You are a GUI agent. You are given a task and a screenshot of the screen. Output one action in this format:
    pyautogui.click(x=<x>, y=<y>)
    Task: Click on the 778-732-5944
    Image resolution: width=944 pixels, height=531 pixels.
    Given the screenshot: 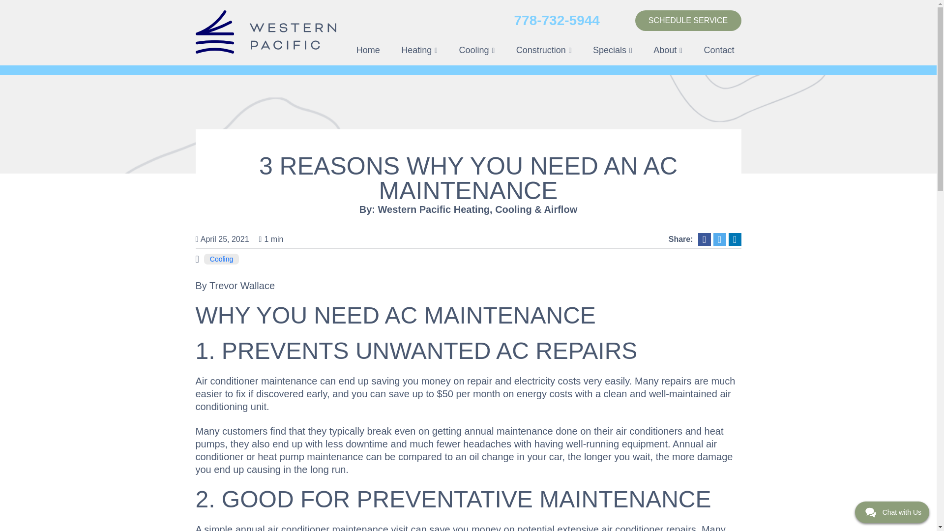 What is the action you would take?
    pyautogui.click(x=557, y=21)
    